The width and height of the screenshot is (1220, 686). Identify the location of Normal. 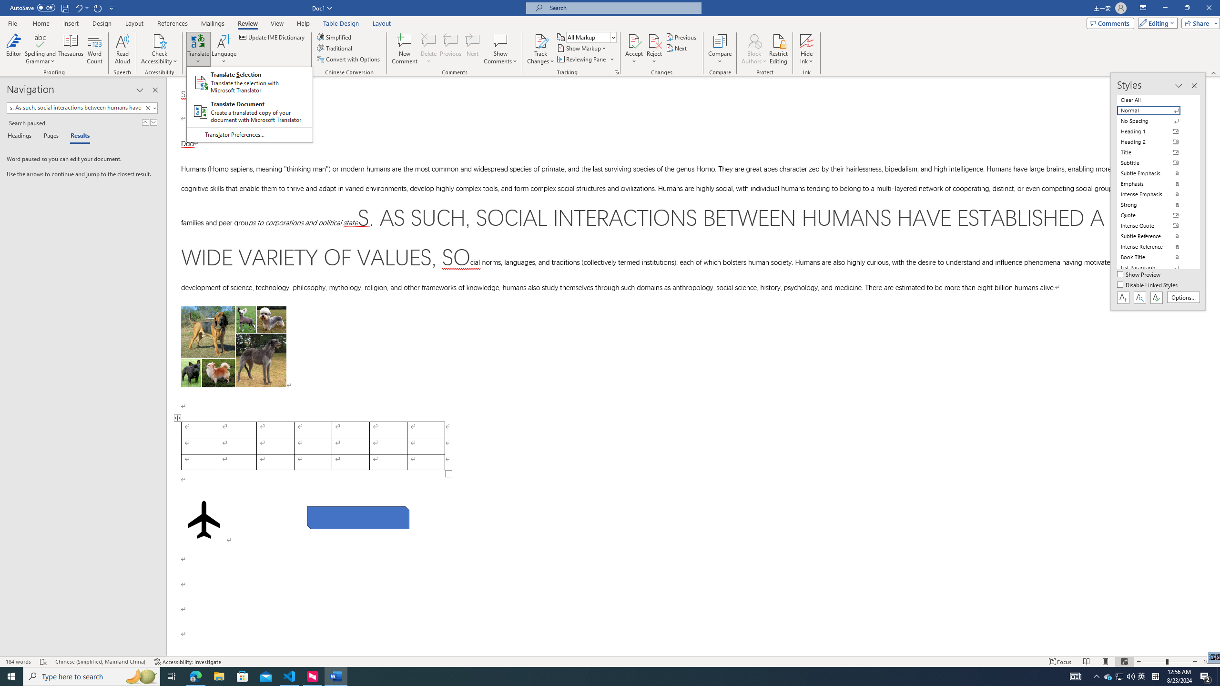
(1154, 111).